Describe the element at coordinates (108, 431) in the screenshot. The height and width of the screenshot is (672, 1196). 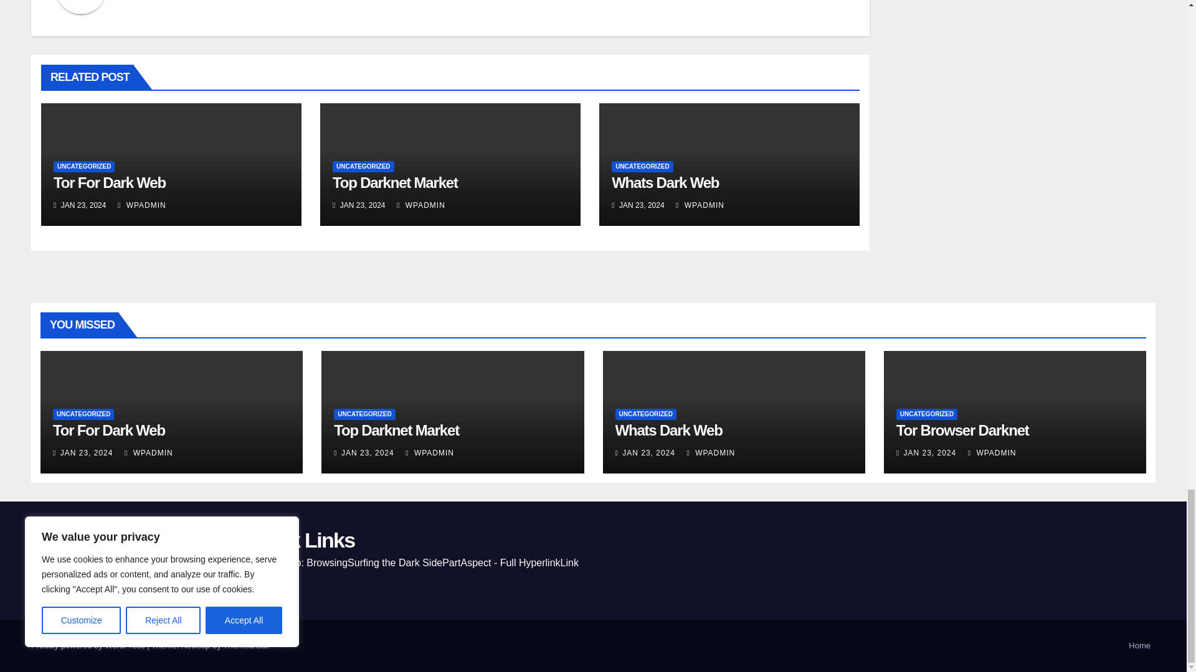
I see `Permalink to: Tor For Dark Web` at that location.